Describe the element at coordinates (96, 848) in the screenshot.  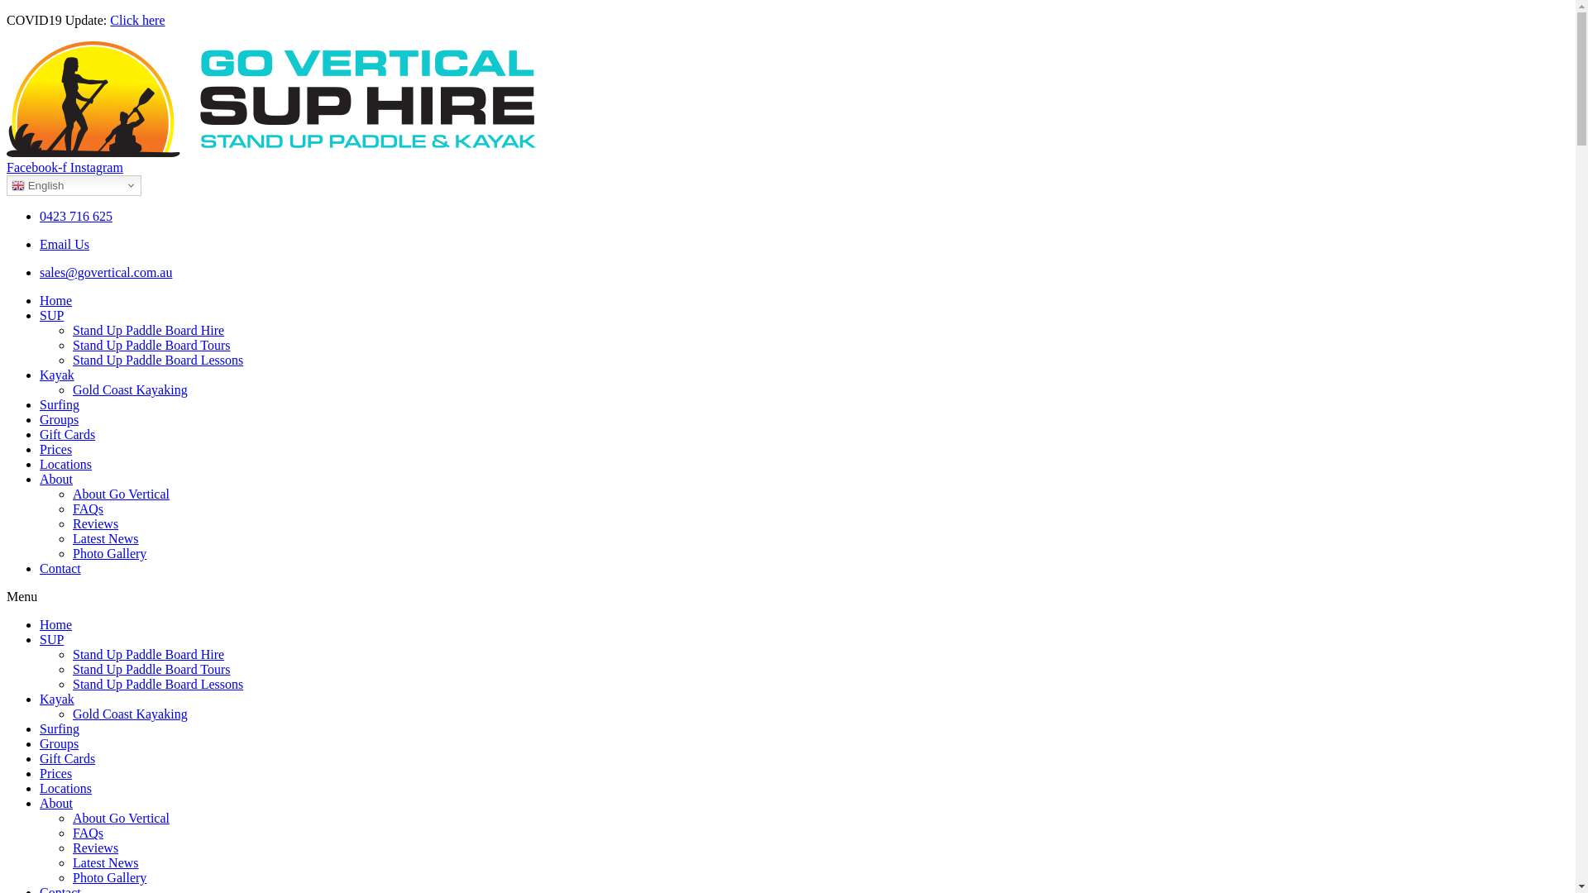
I see `Reviews` at that location.